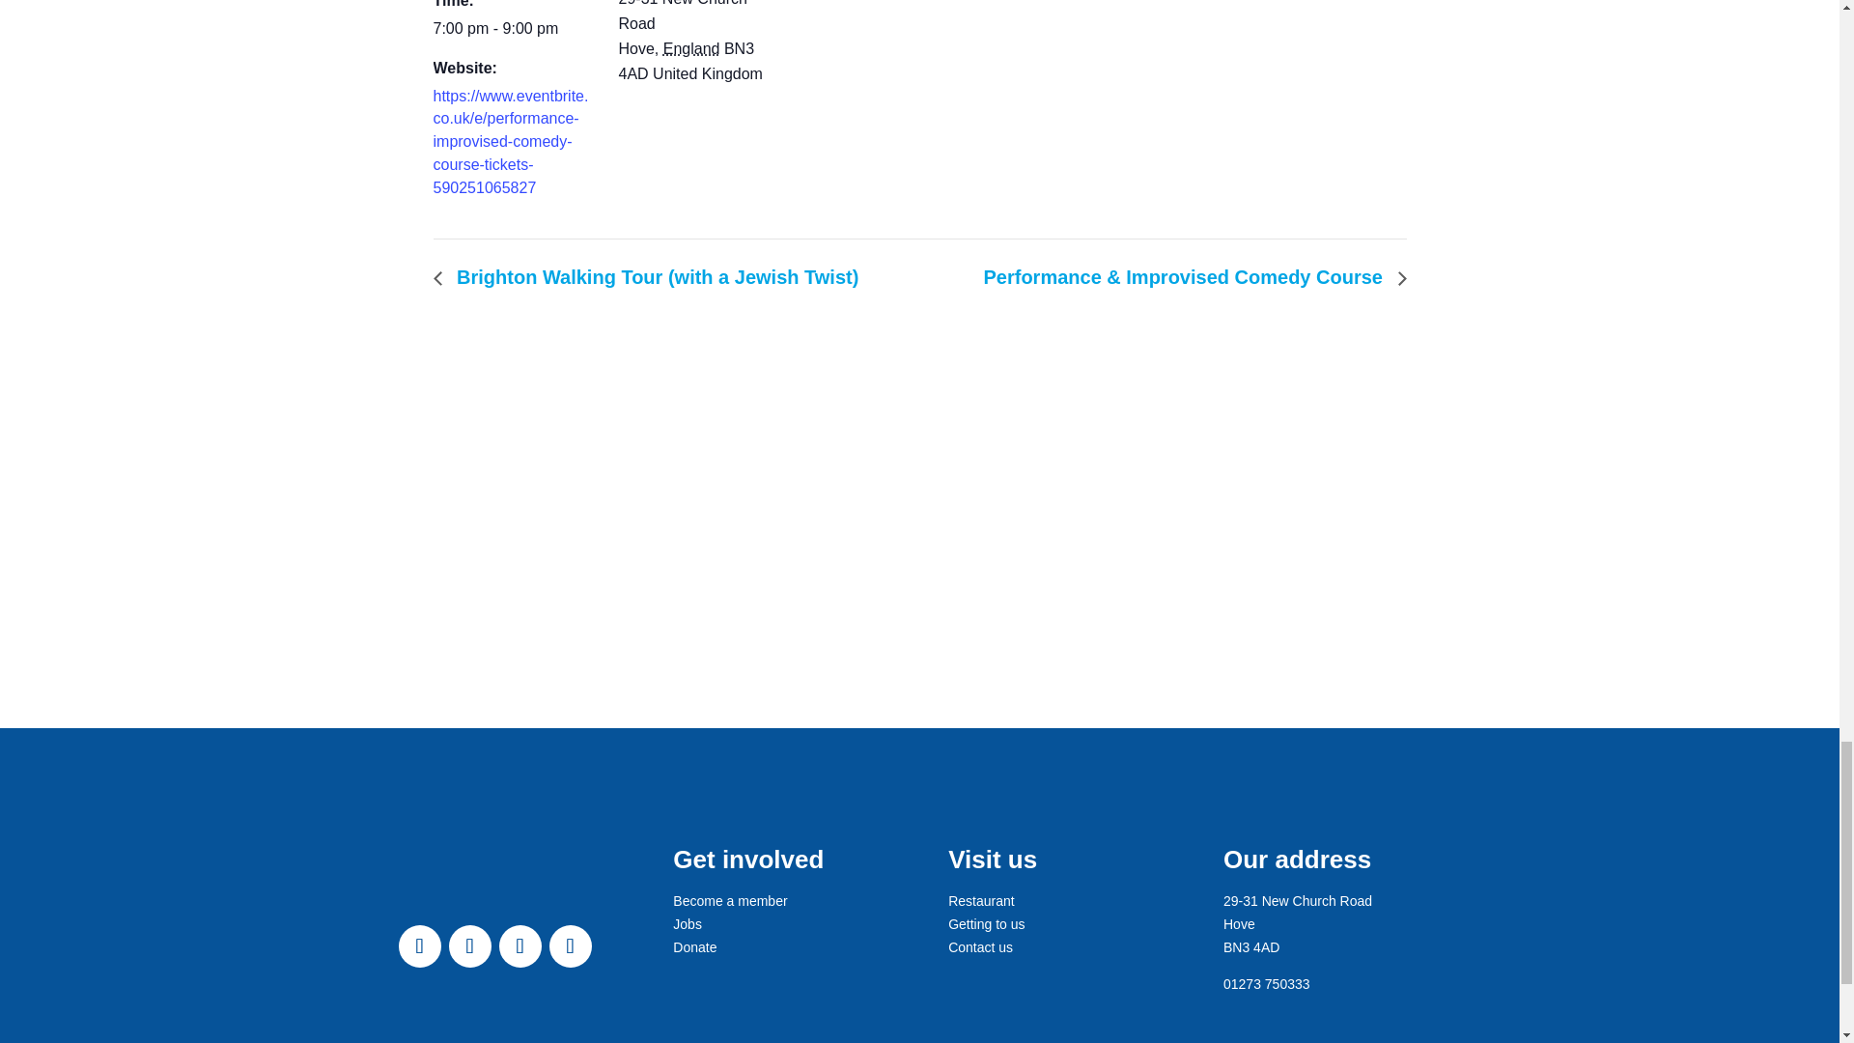 This screenshot has height=1043, width=1854. Describe the element at coordinates (570, 946) in the screenshot. I see `Follow on LinkedIn` at that location.